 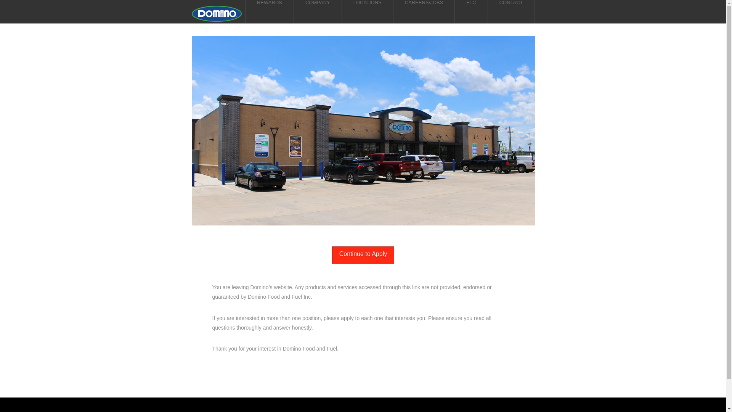 I want to click on COMPANY, so click(x=318, y=11).